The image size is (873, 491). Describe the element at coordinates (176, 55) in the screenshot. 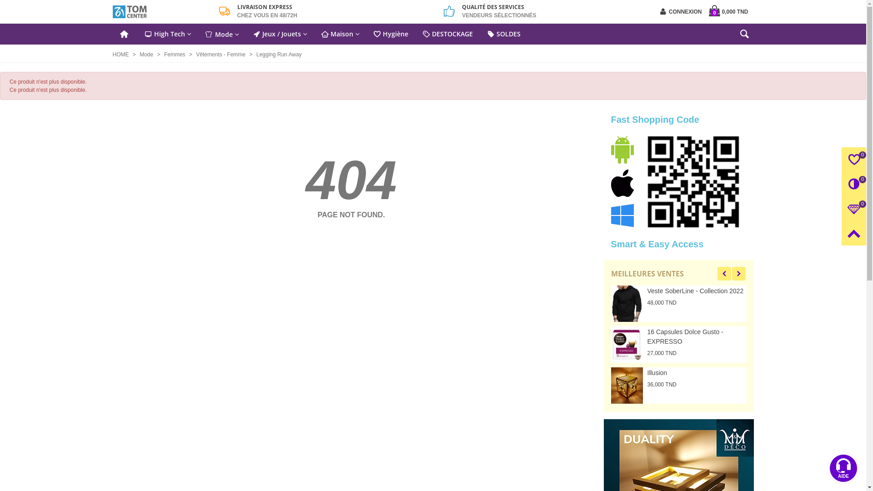

I see `Femmes` at that location.